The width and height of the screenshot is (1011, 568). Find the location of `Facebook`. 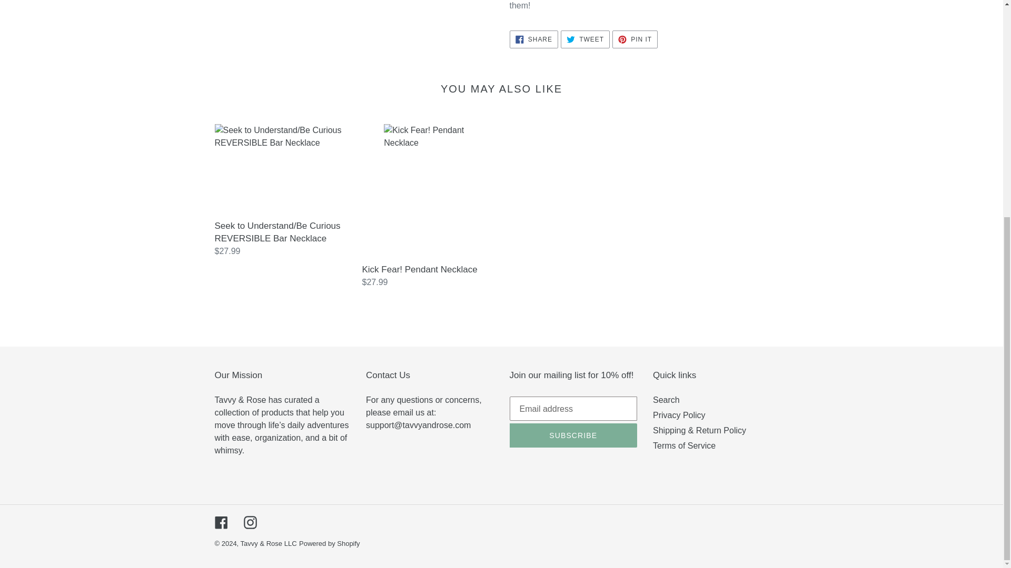

Facebook is located at coordinates (221, 522).